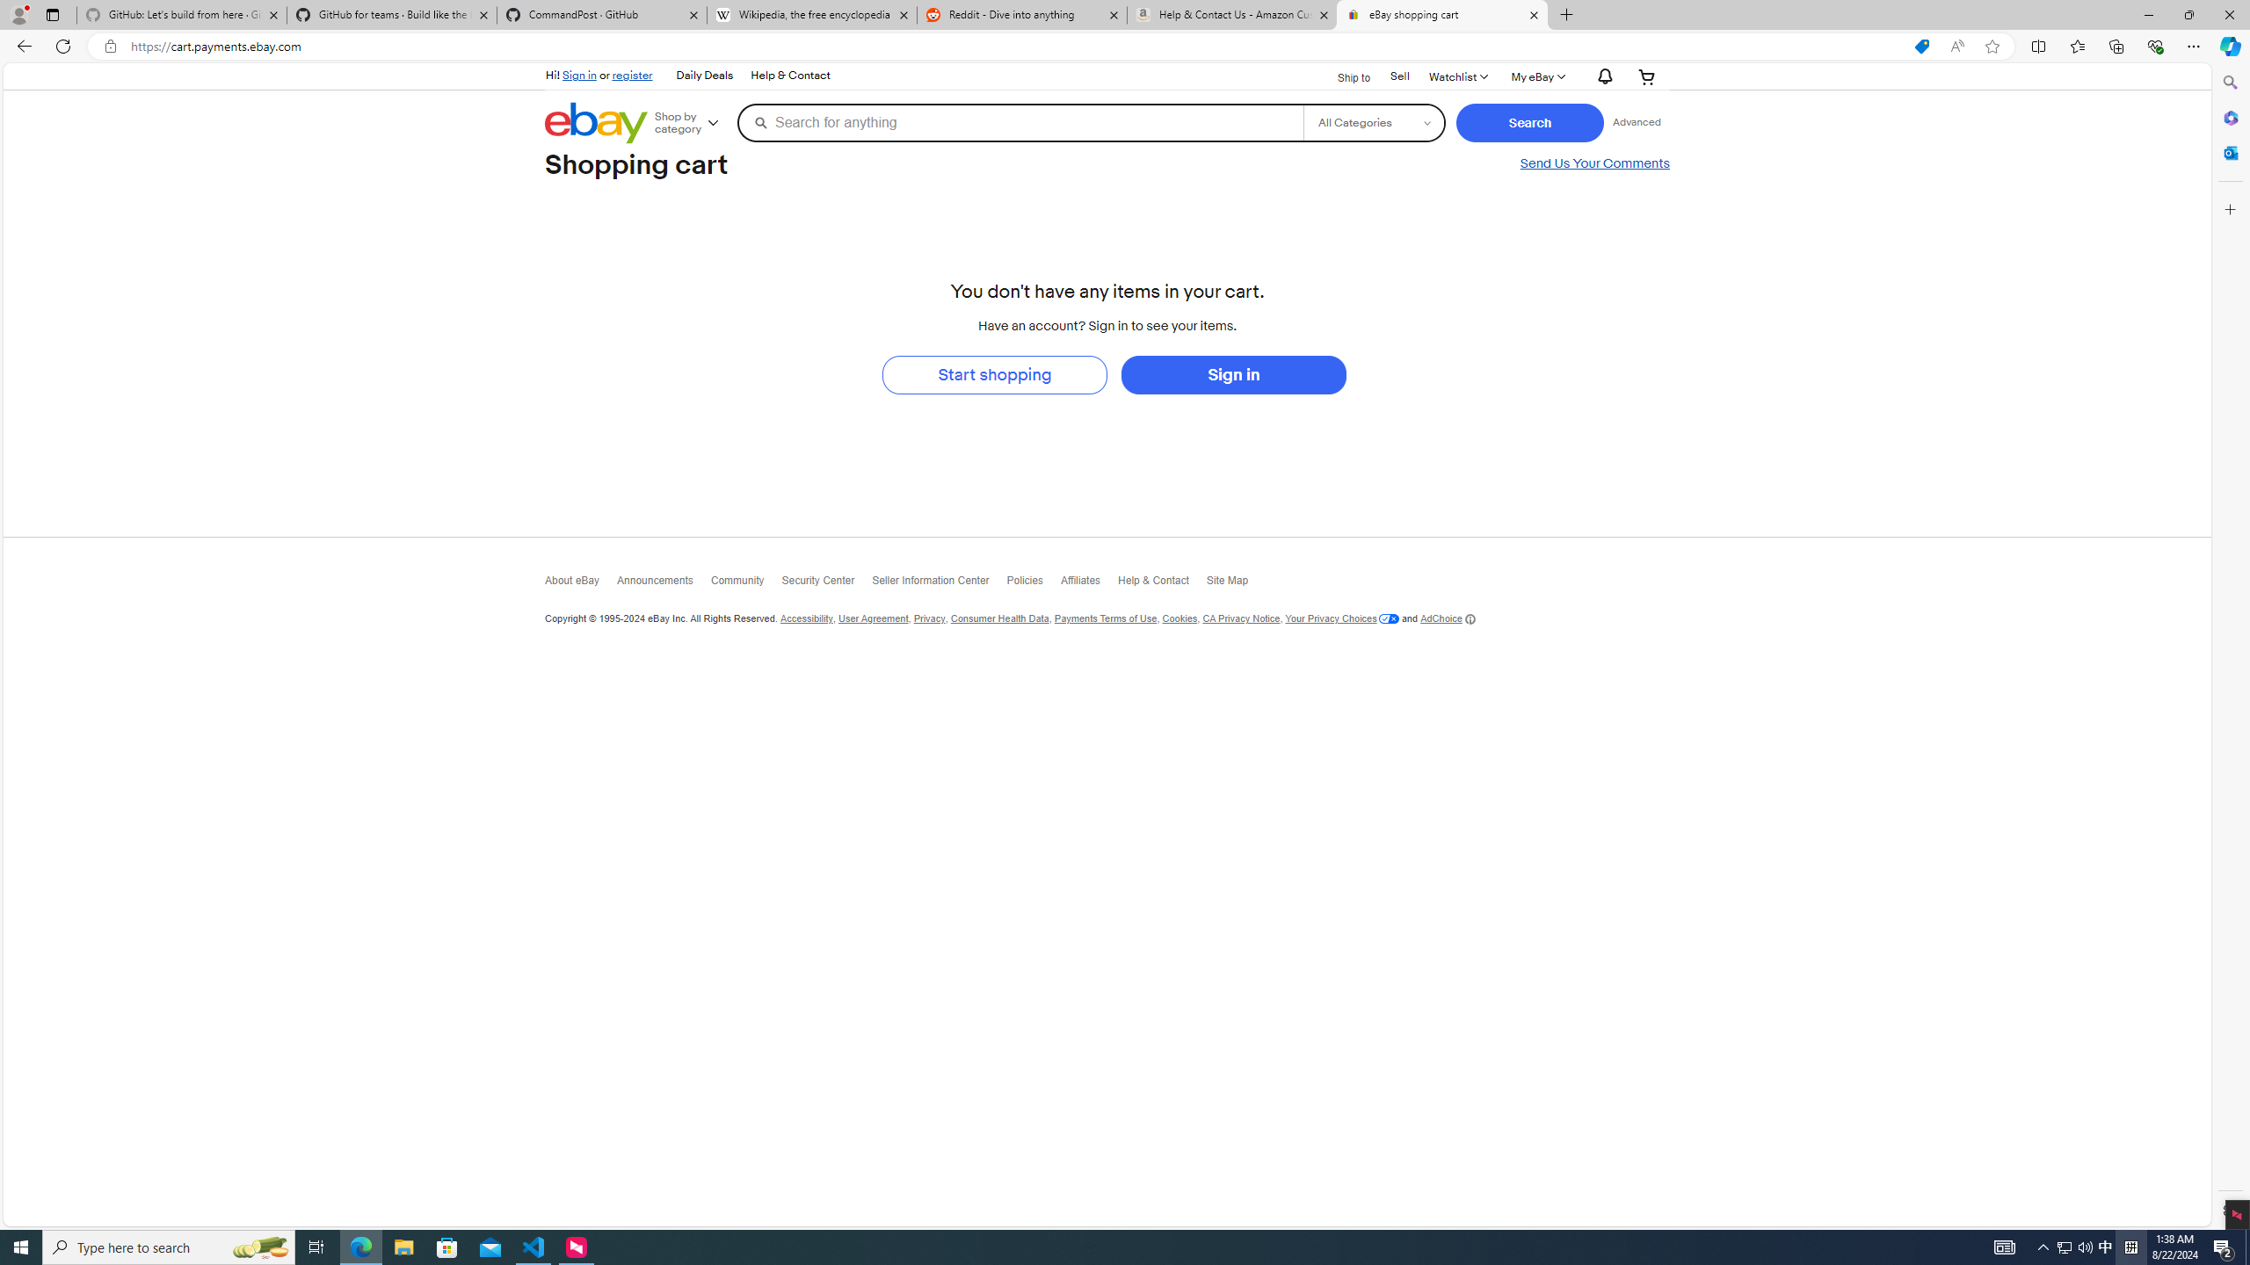  Describe the element at coordinates (746, 583) in the screenshot. I see `Community` at that location.